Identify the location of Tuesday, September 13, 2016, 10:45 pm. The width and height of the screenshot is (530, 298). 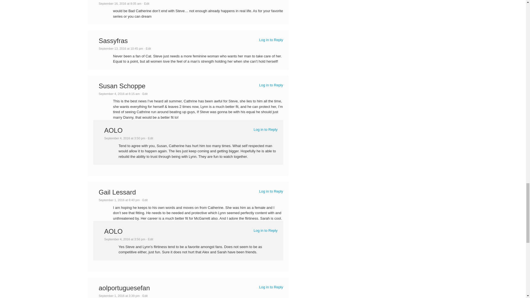
(121, 49).